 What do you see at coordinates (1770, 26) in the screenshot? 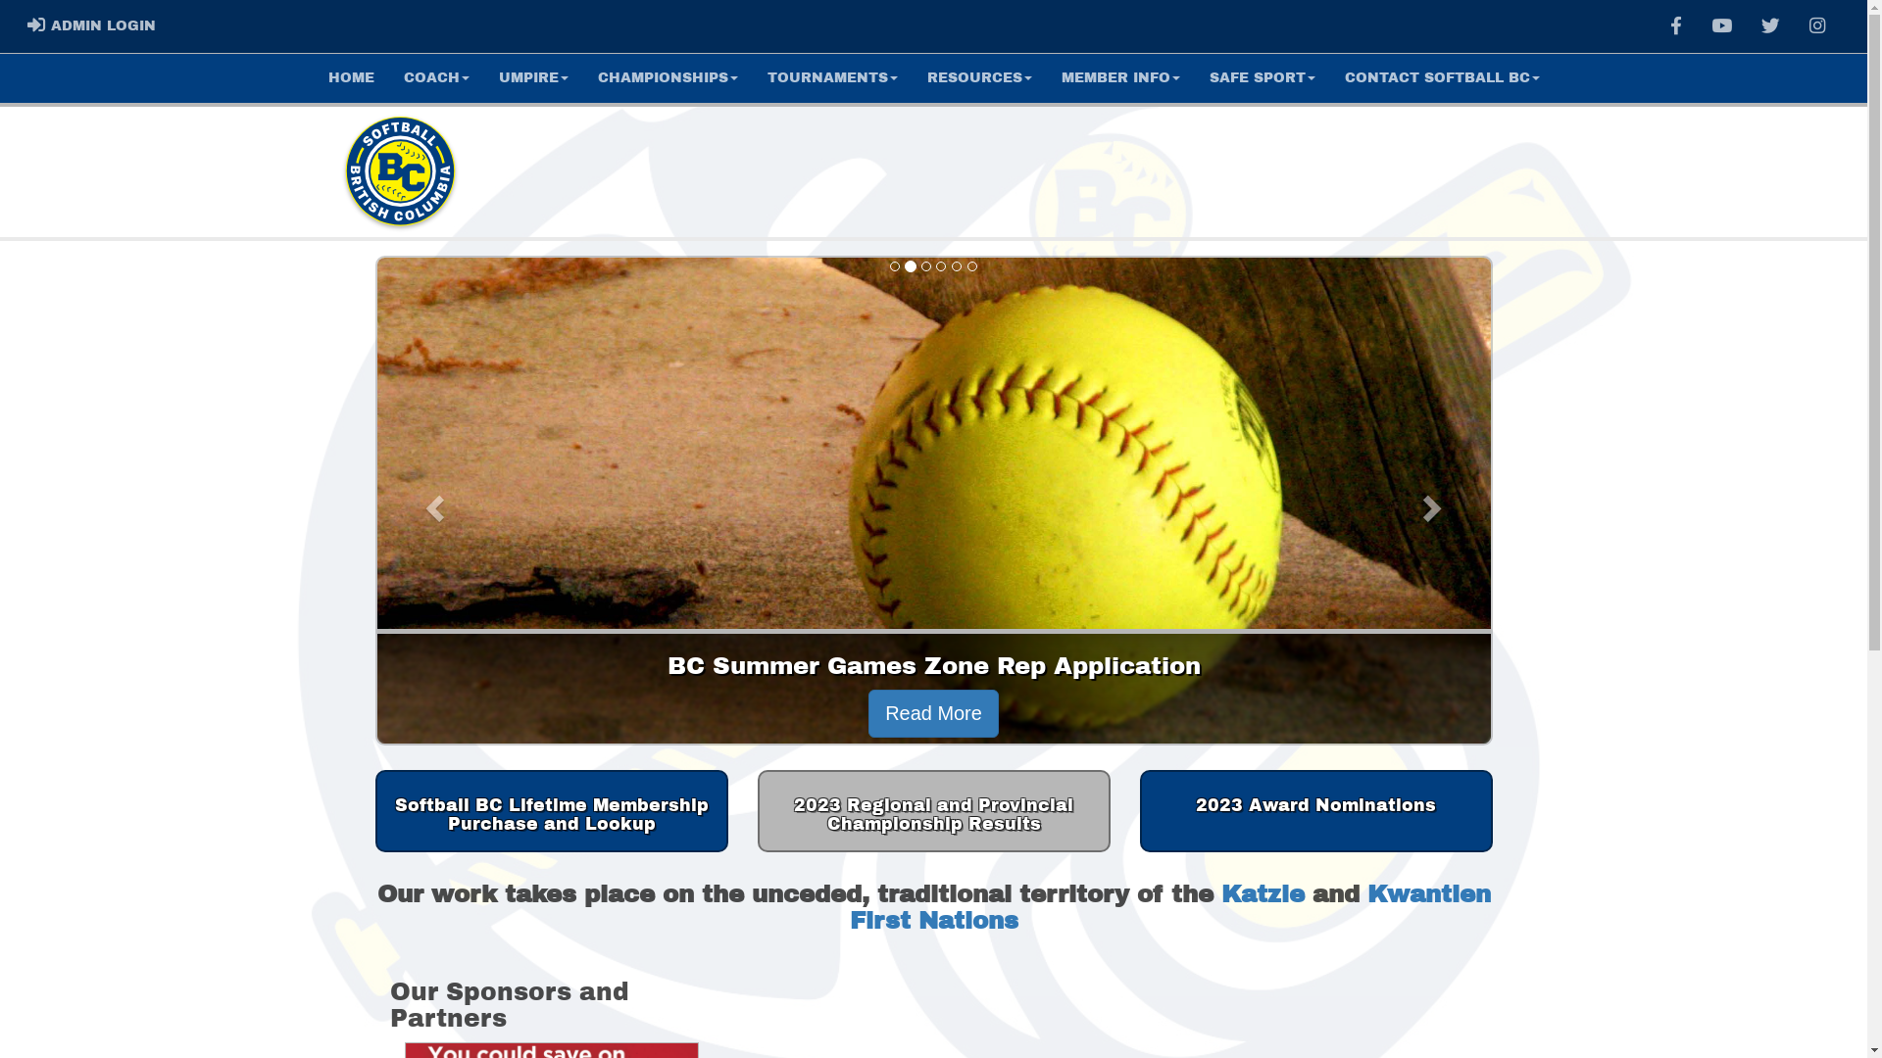
I see `Twitter` at bounding box center [1770, 26].